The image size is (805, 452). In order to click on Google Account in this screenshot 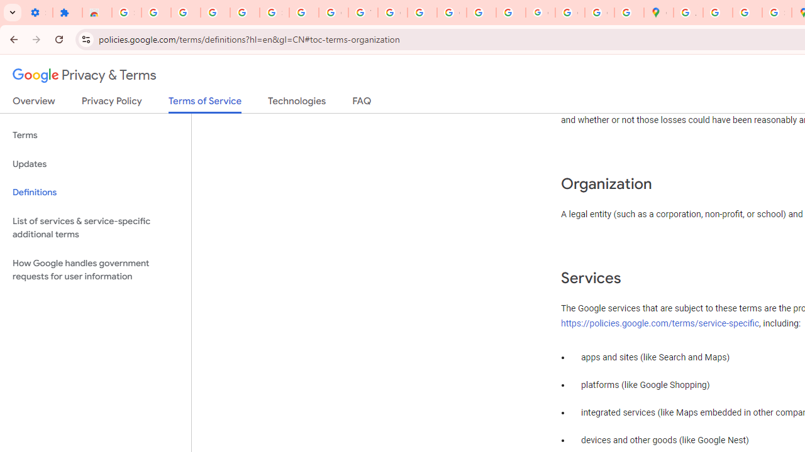, I will do `click(333, 13)`.